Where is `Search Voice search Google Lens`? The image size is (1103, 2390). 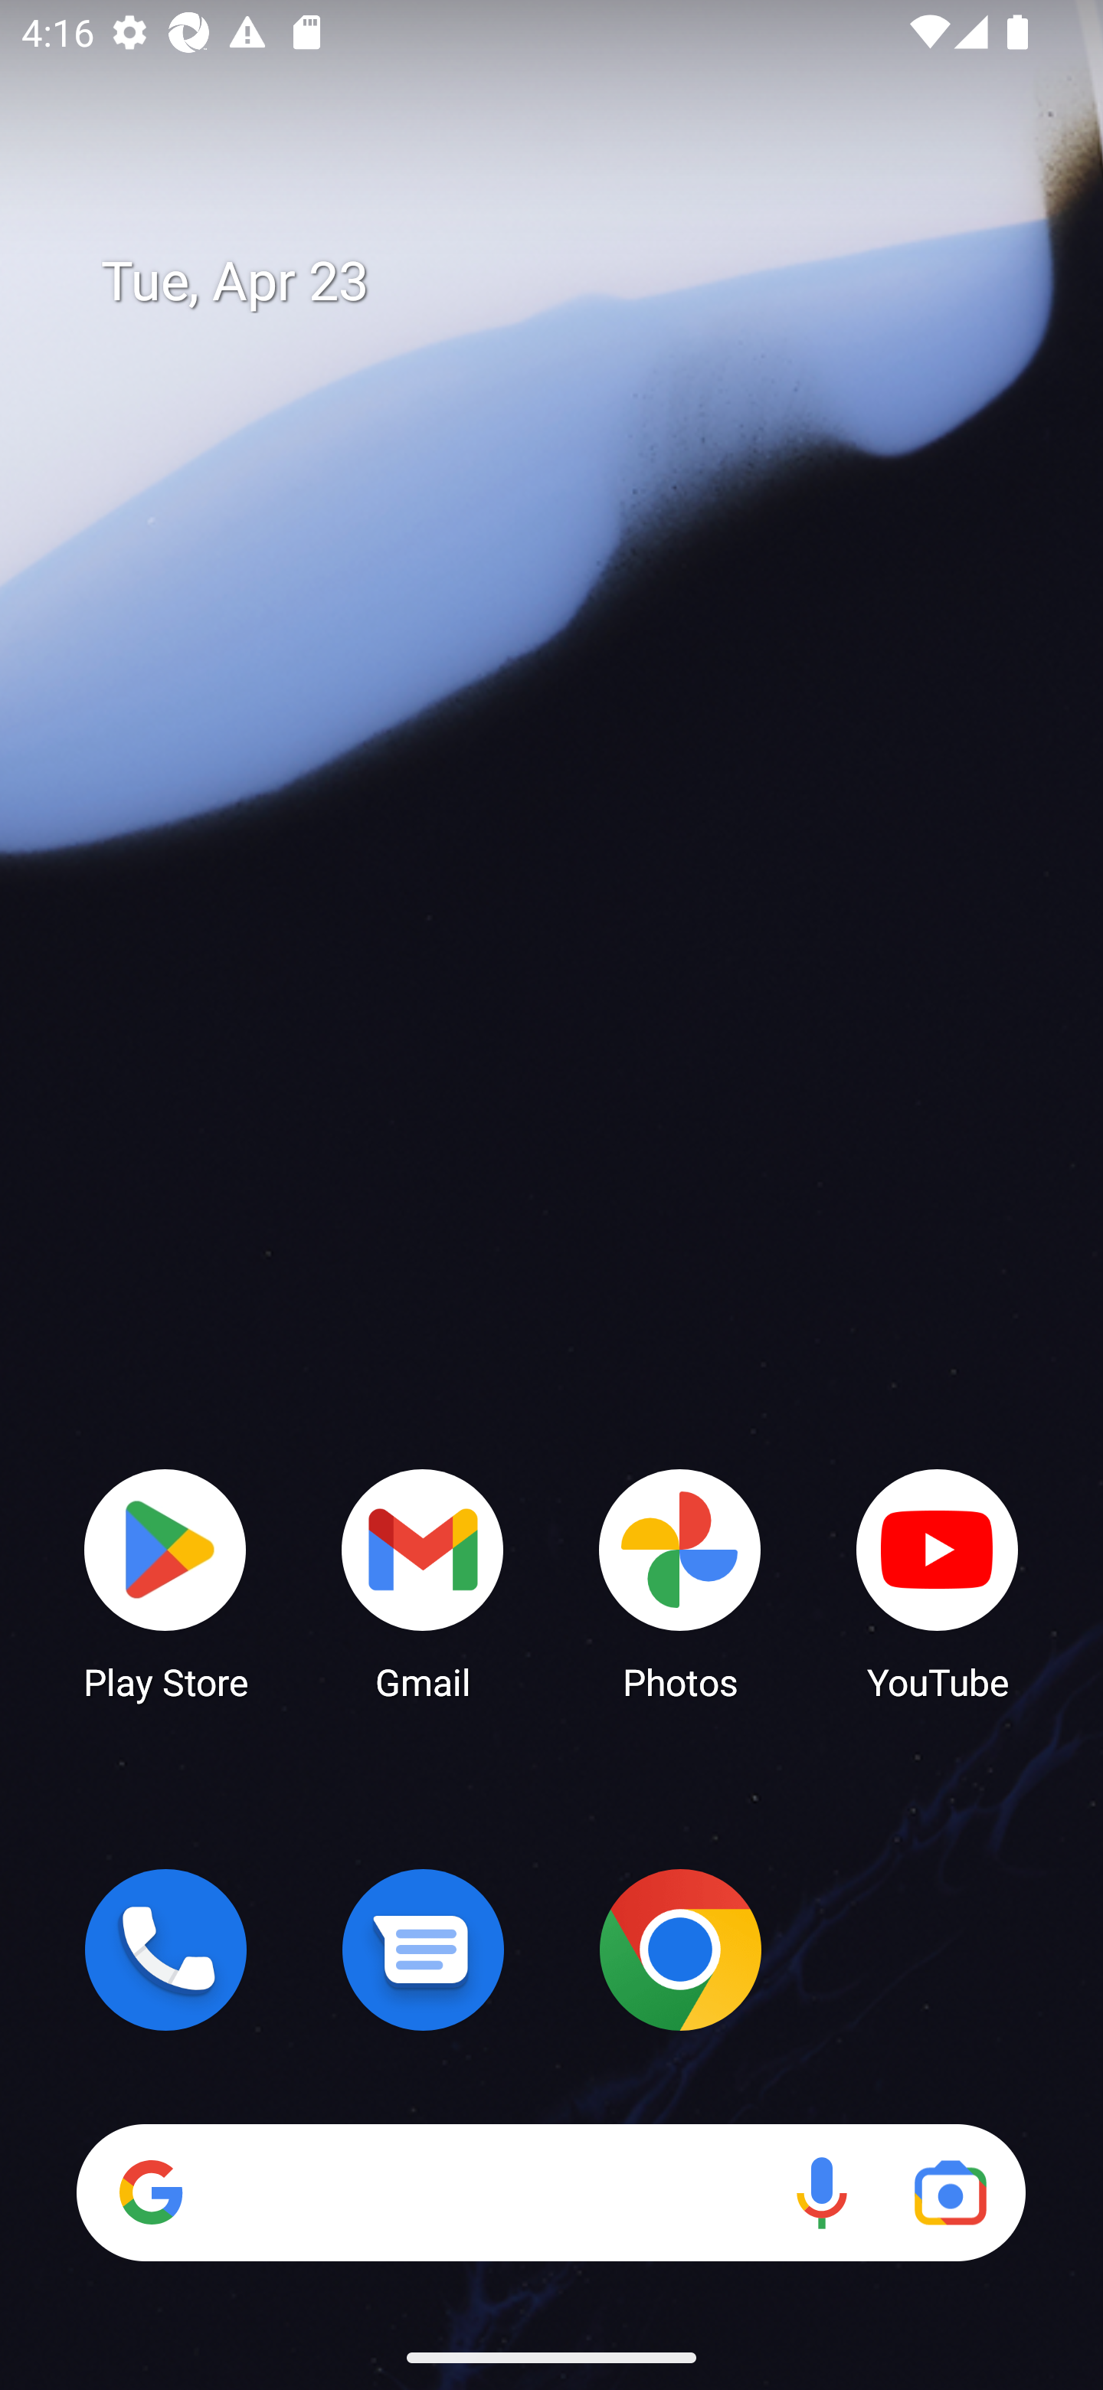 Search Voice search Google Lens is located at coordinates (551, 2192).